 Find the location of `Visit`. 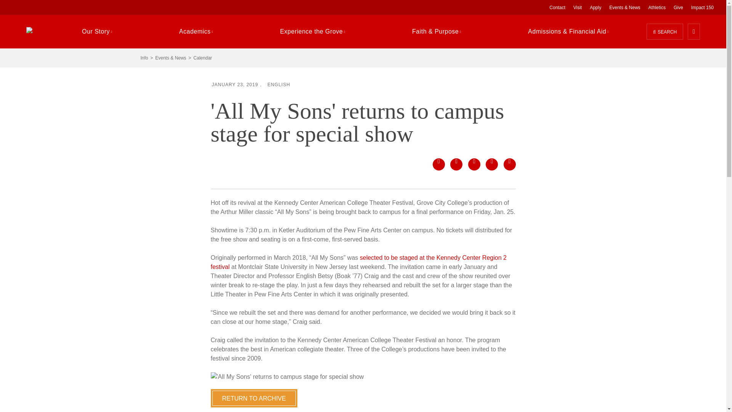

Visit is located at coordinates (577, 7).